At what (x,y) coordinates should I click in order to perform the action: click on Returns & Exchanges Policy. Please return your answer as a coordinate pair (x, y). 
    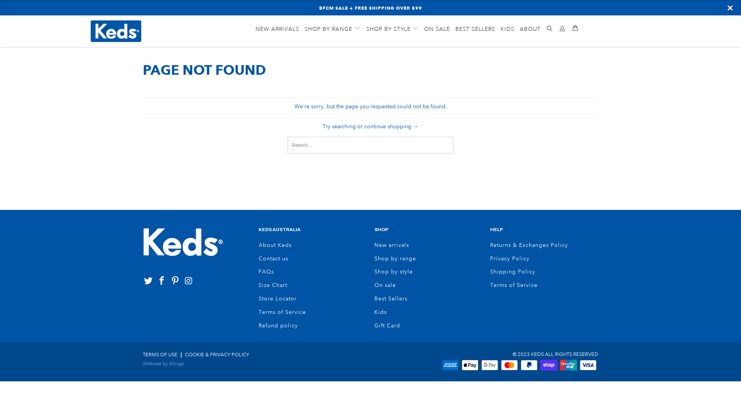
    Looking at the image, I should click on (529, 245).